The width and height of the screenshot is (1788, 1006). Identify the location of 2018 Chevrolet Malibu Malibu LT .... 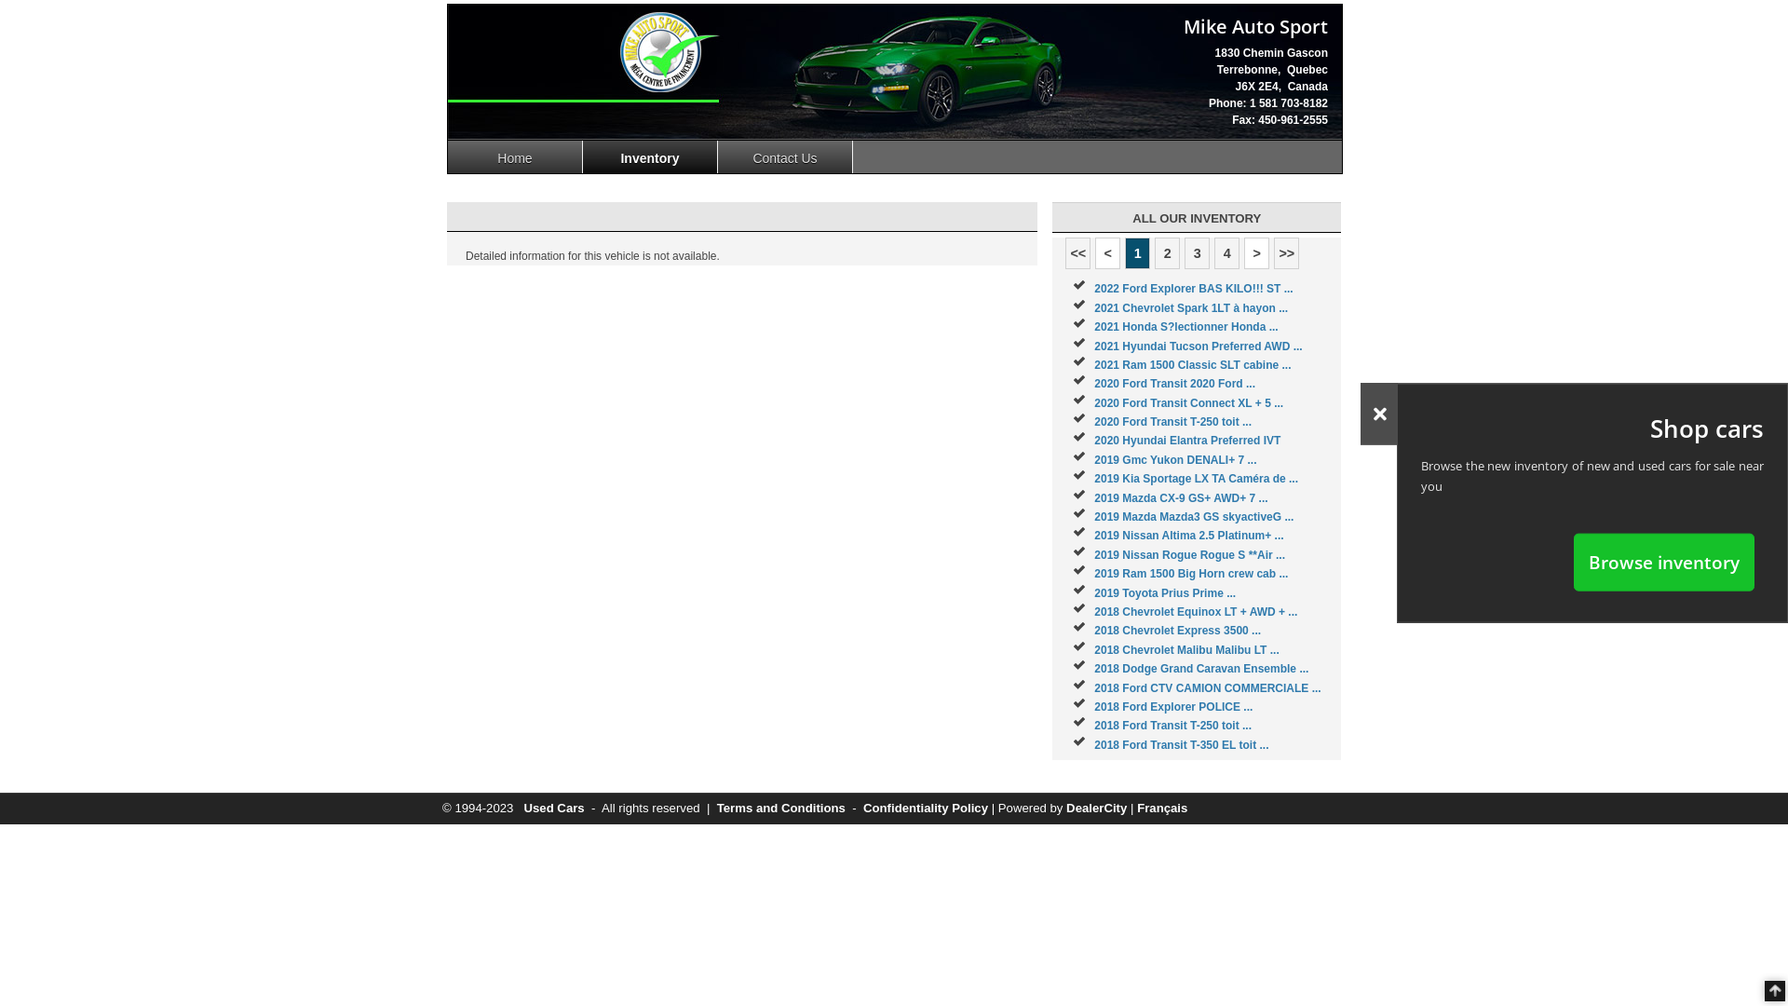
(1186, 650).